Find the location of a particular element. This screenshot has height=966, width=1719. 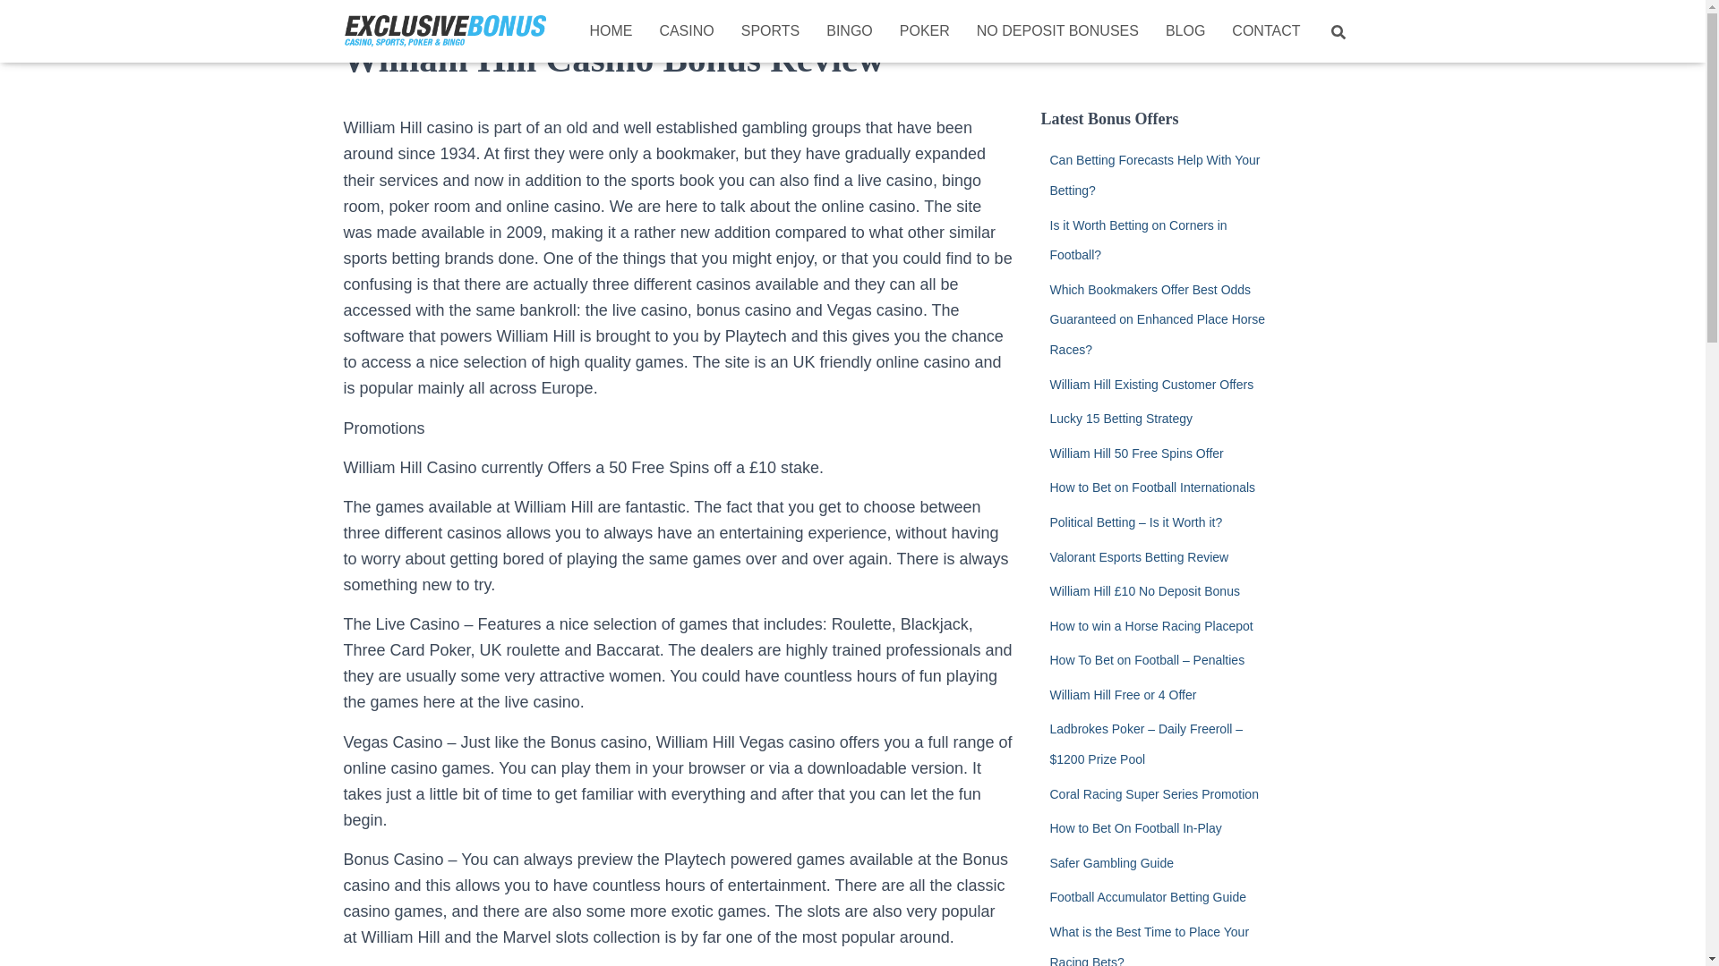

BLOG is located at coordinates (1185, 30).